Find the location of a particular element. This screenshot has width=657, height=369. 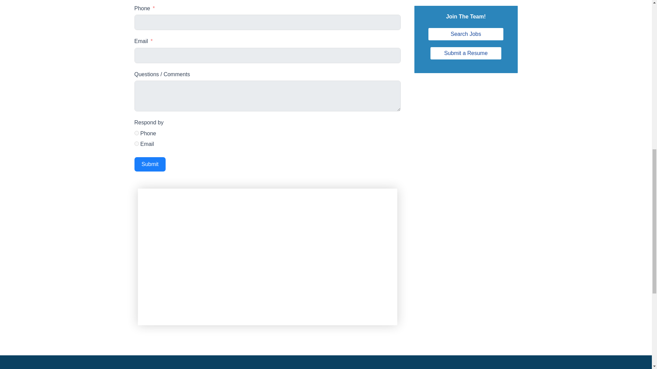

Submit is located at coordinates (150, 164).